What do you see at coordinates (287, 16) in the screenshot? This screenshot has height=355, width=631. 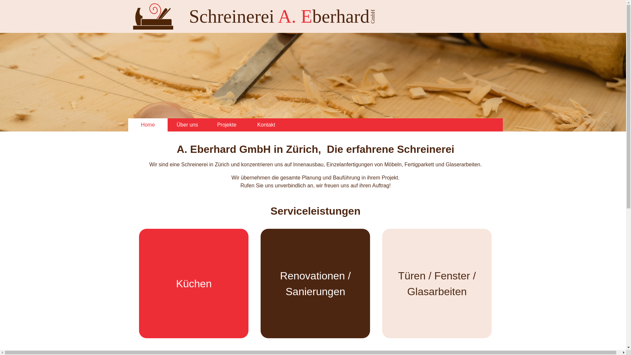 I see `Schreinerei A. Eberhard GmbH` at bounding box center [287, 16].